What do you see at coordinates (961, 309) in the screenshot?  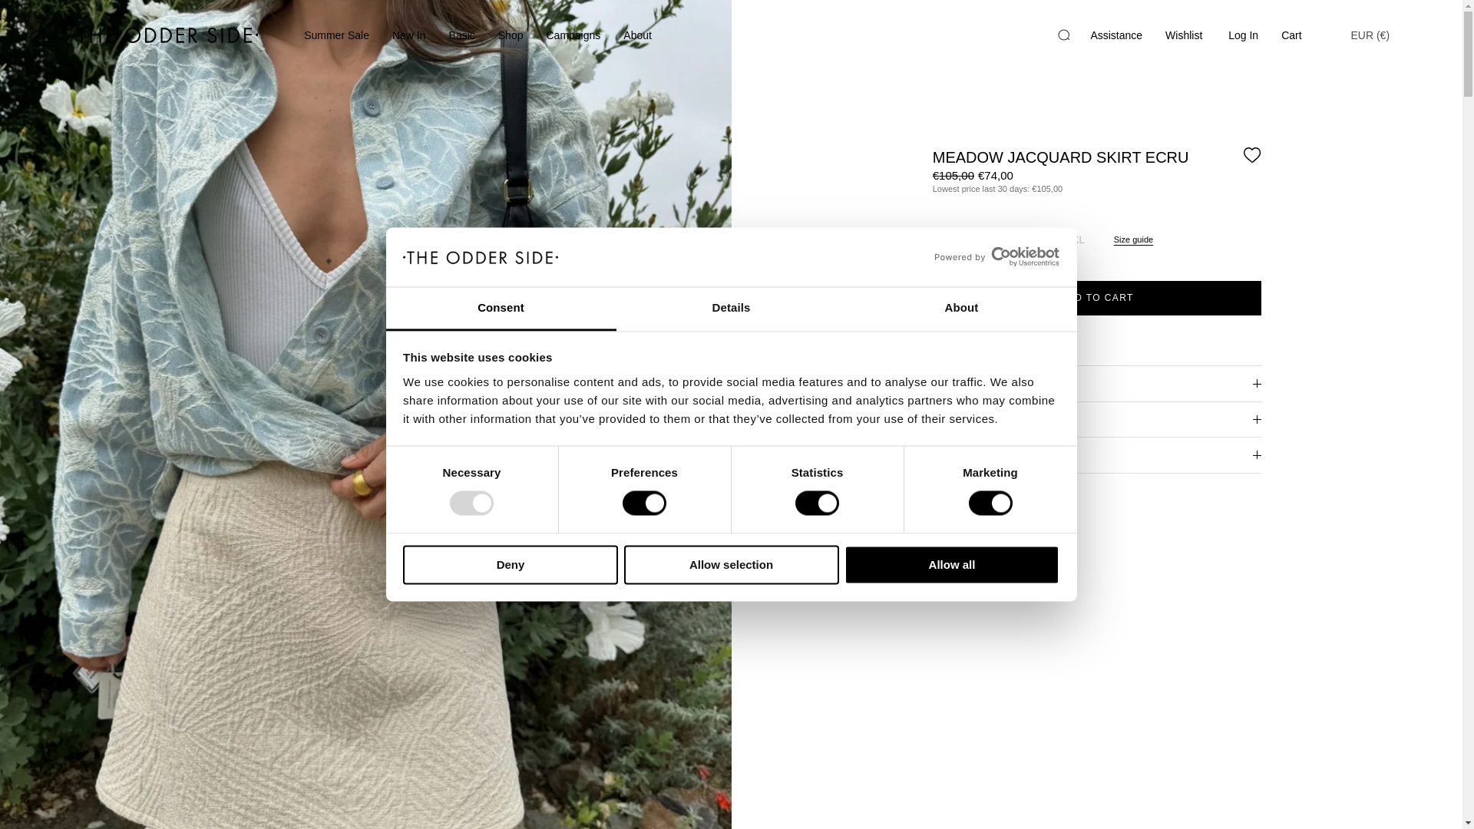 I see `About` at bounding box center [961, 309].